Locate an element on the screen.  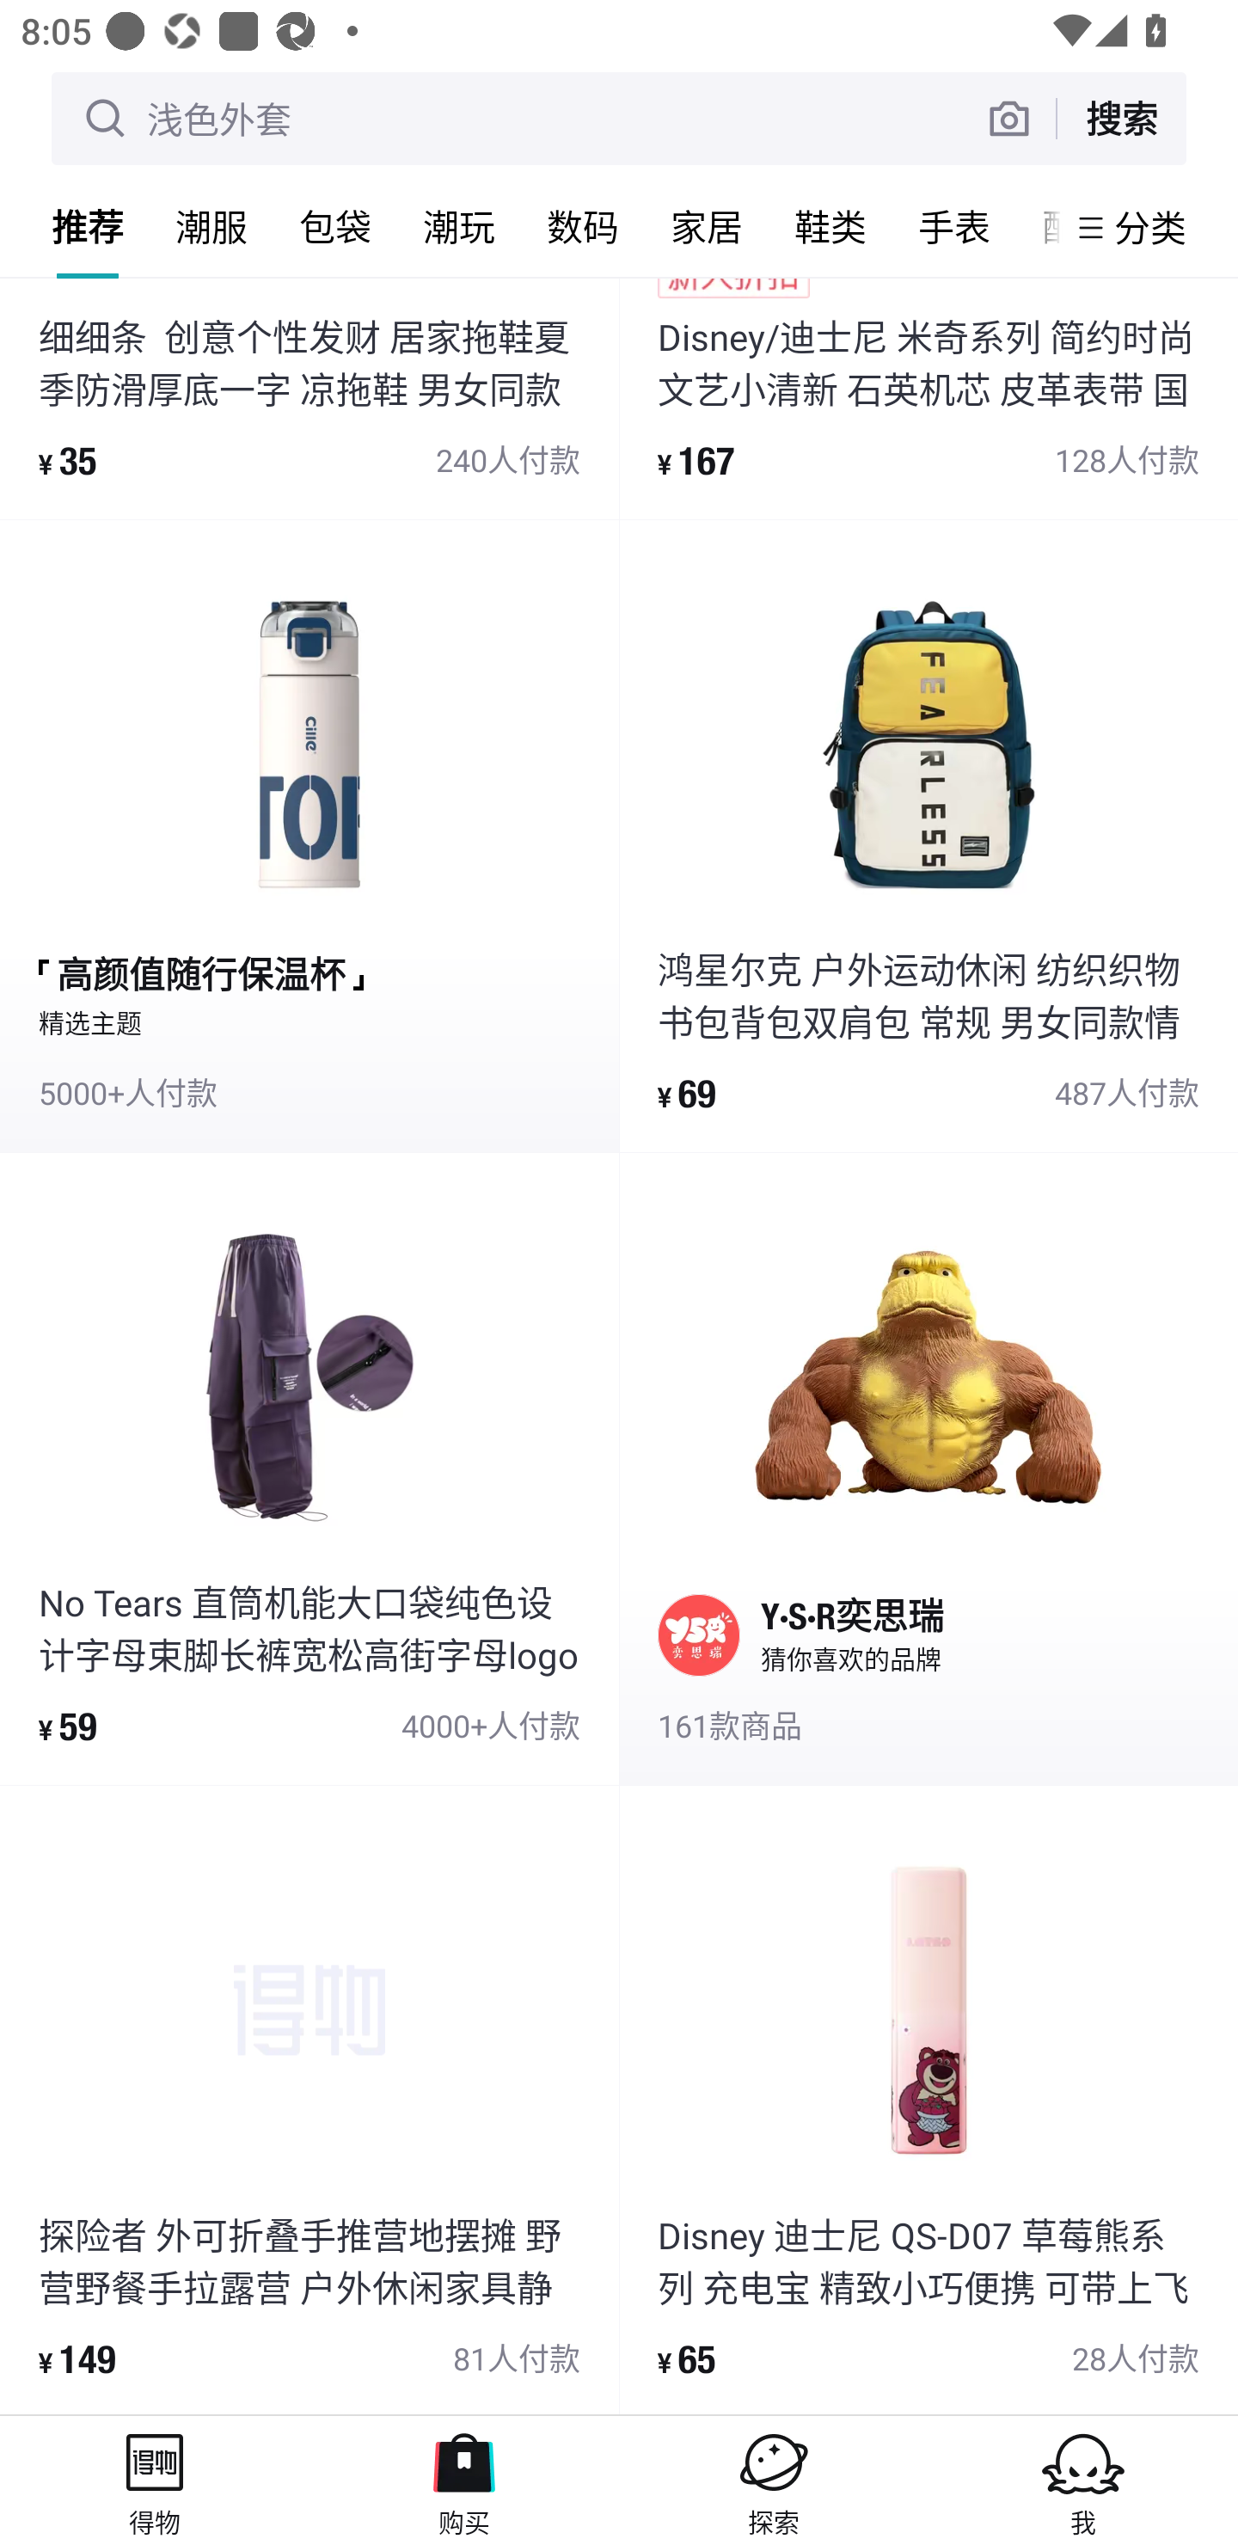
数码 is located at coordinates (583, 226).